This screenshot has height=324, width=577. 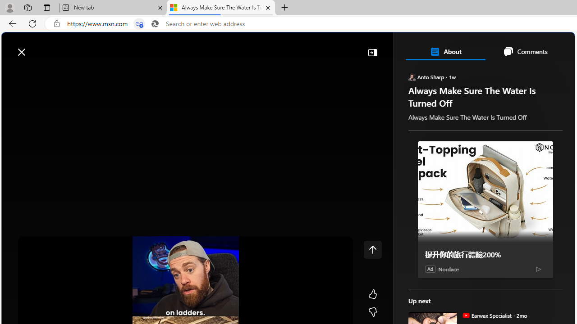 I want to click on Workspaces, so click(x=27, y=7).